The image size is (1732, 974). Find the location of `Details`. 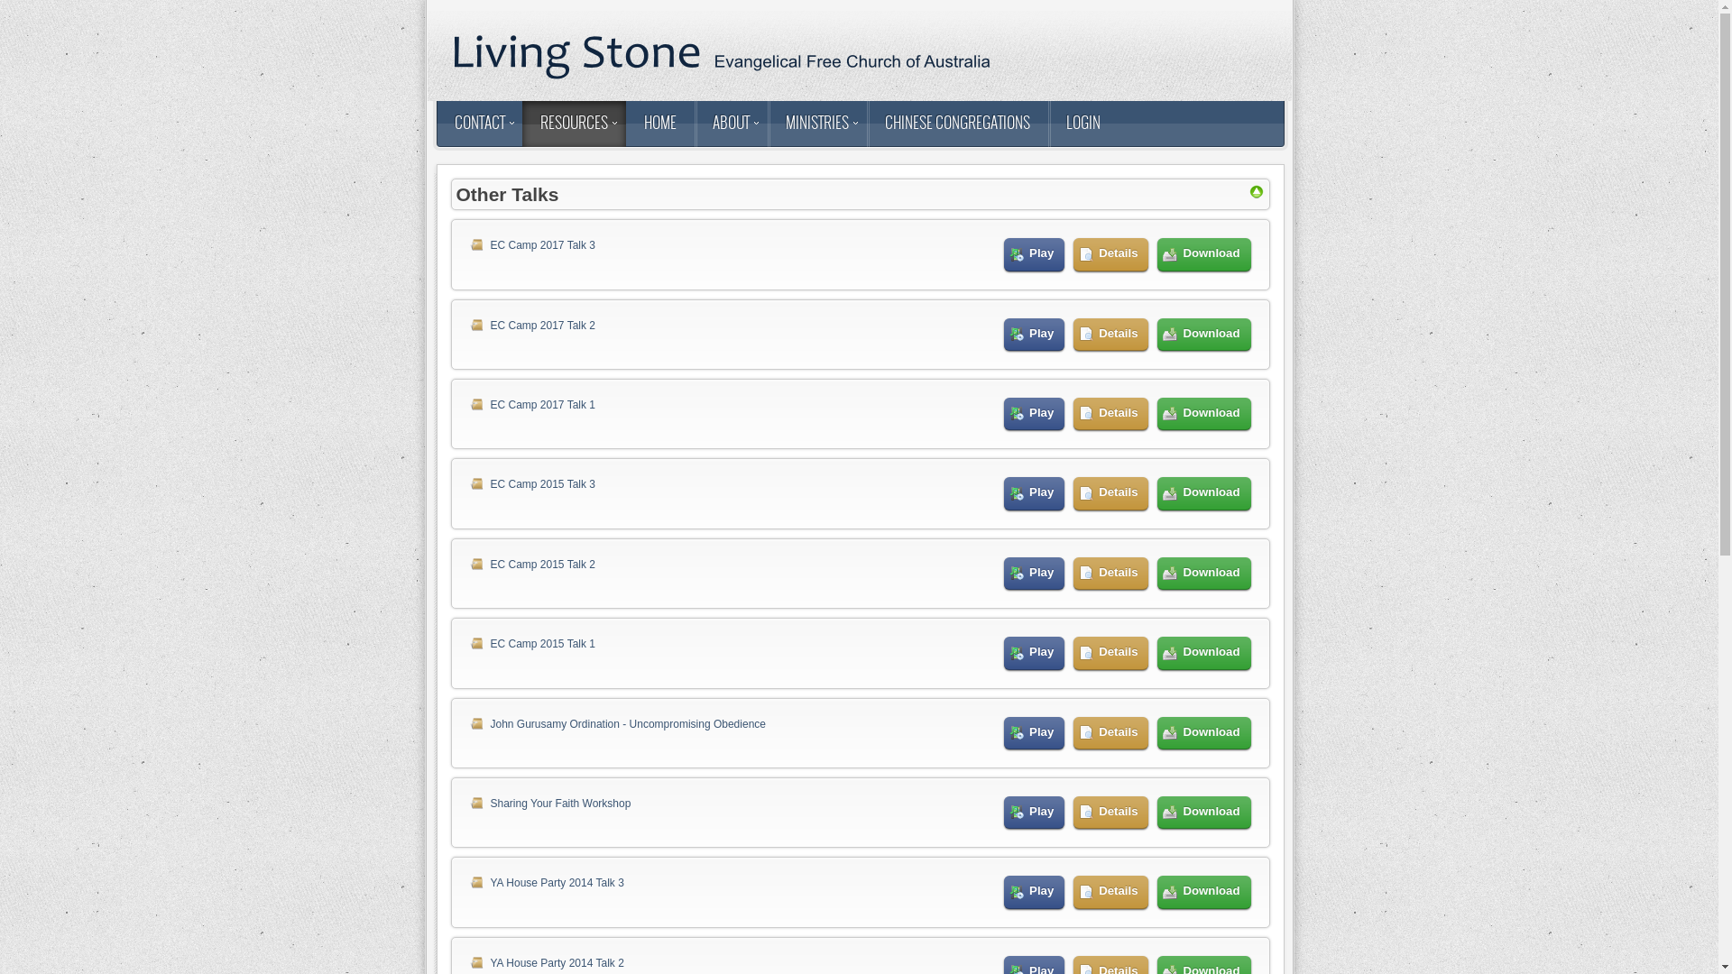

Details is located at coordinates (1111, 493).